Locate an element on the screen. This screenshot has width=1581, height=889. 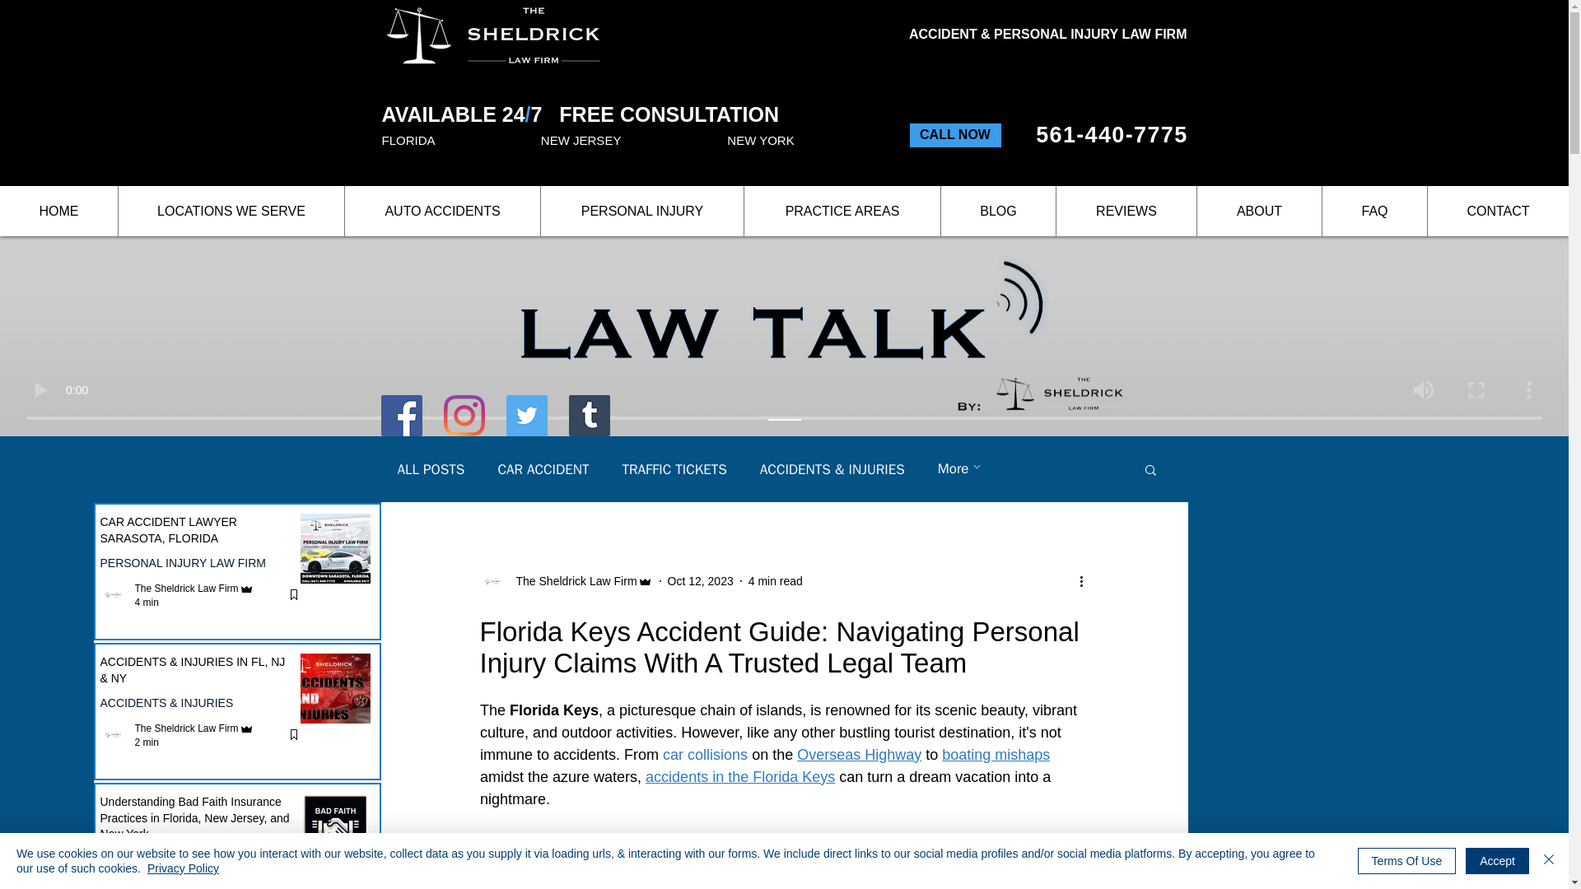
CALL NOW is located at coordinates (955, 135).